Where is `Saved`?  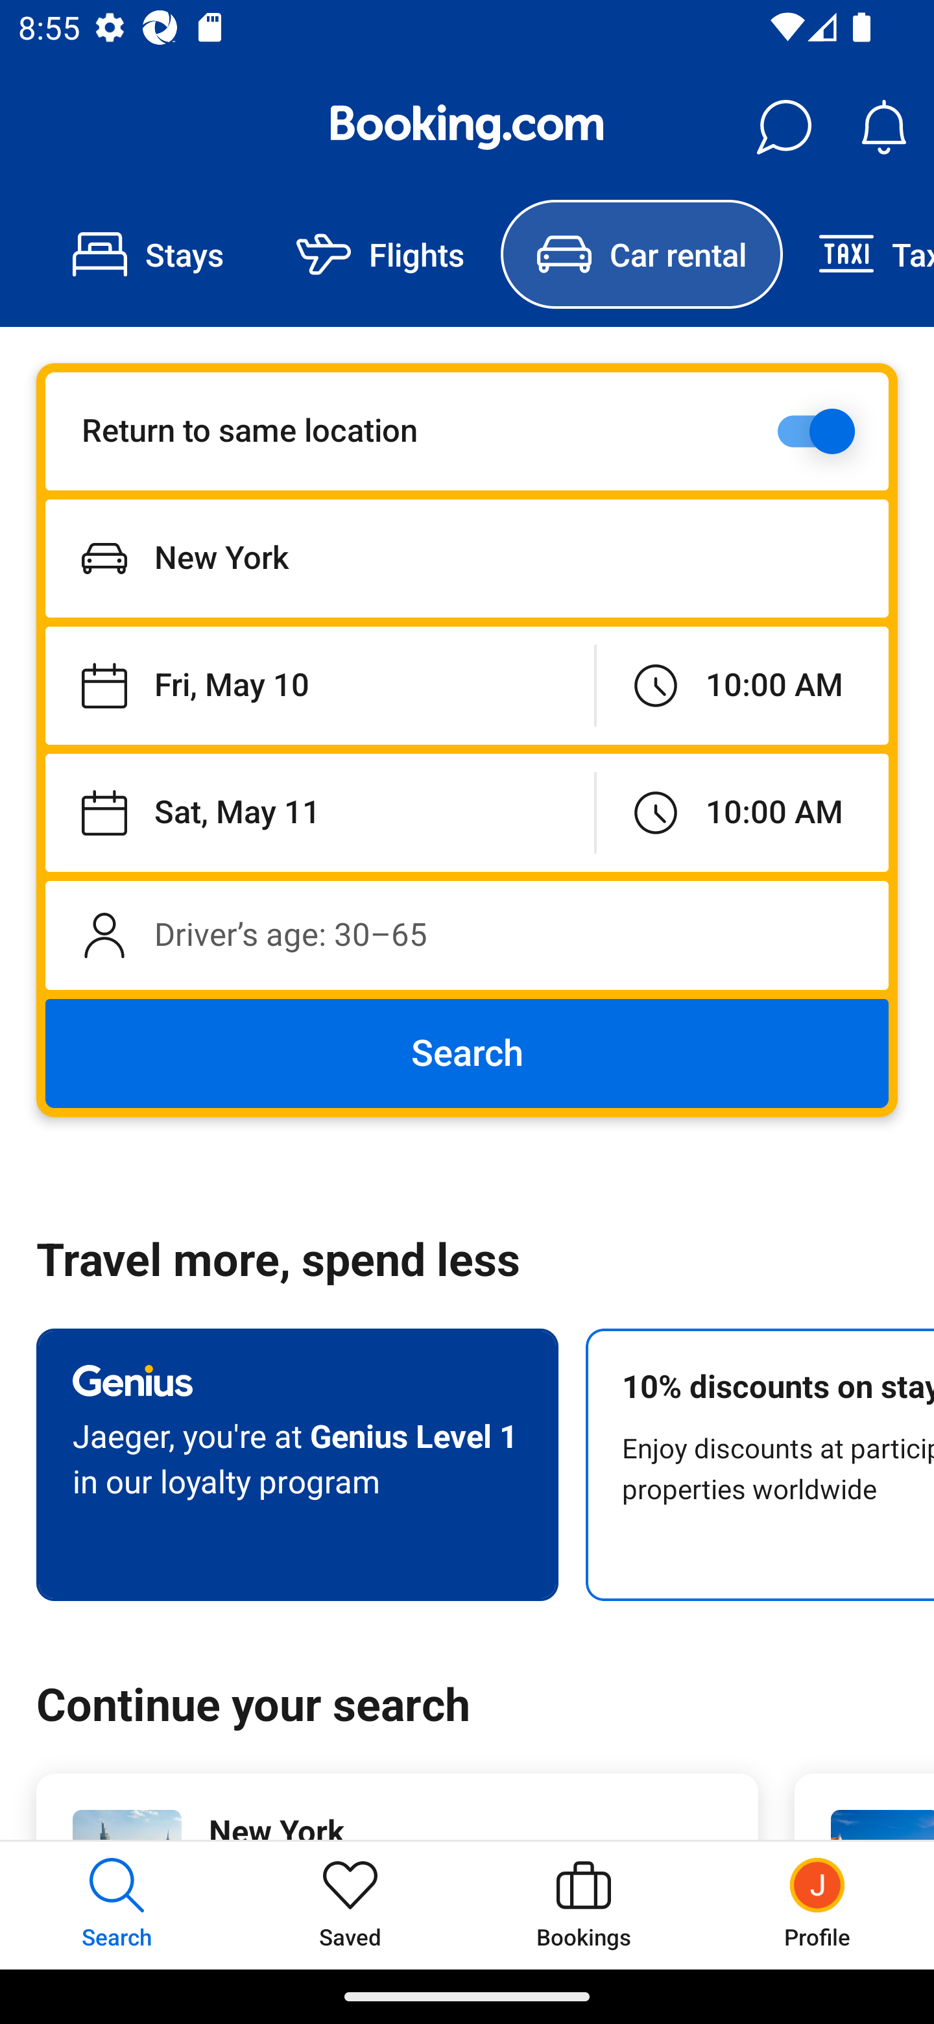 Saved is located at coordinates (350, 1905).